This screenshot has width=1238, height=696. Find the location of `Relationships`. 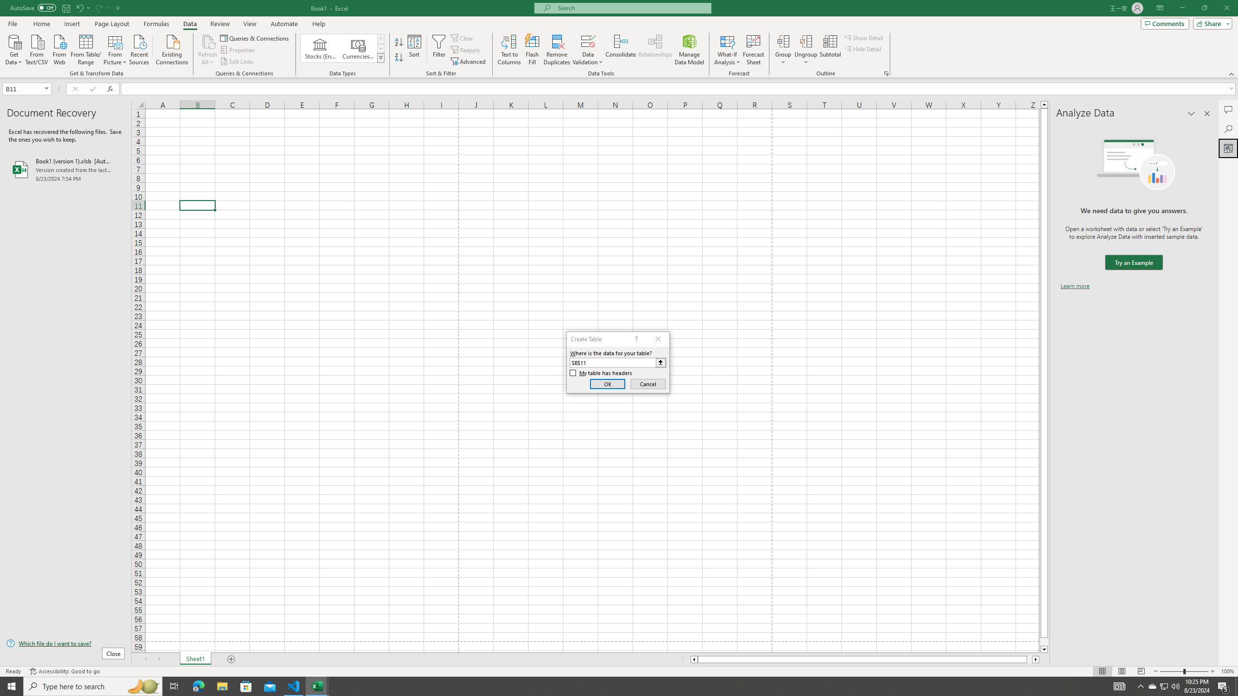

Relationships is located at coordinates (655, 50).